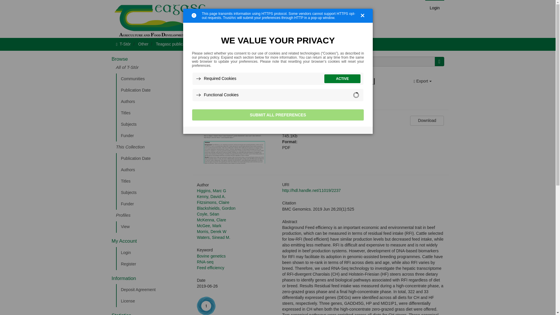 This screenshot has height=315, width=560. I want to click on View, so click(152, 227).